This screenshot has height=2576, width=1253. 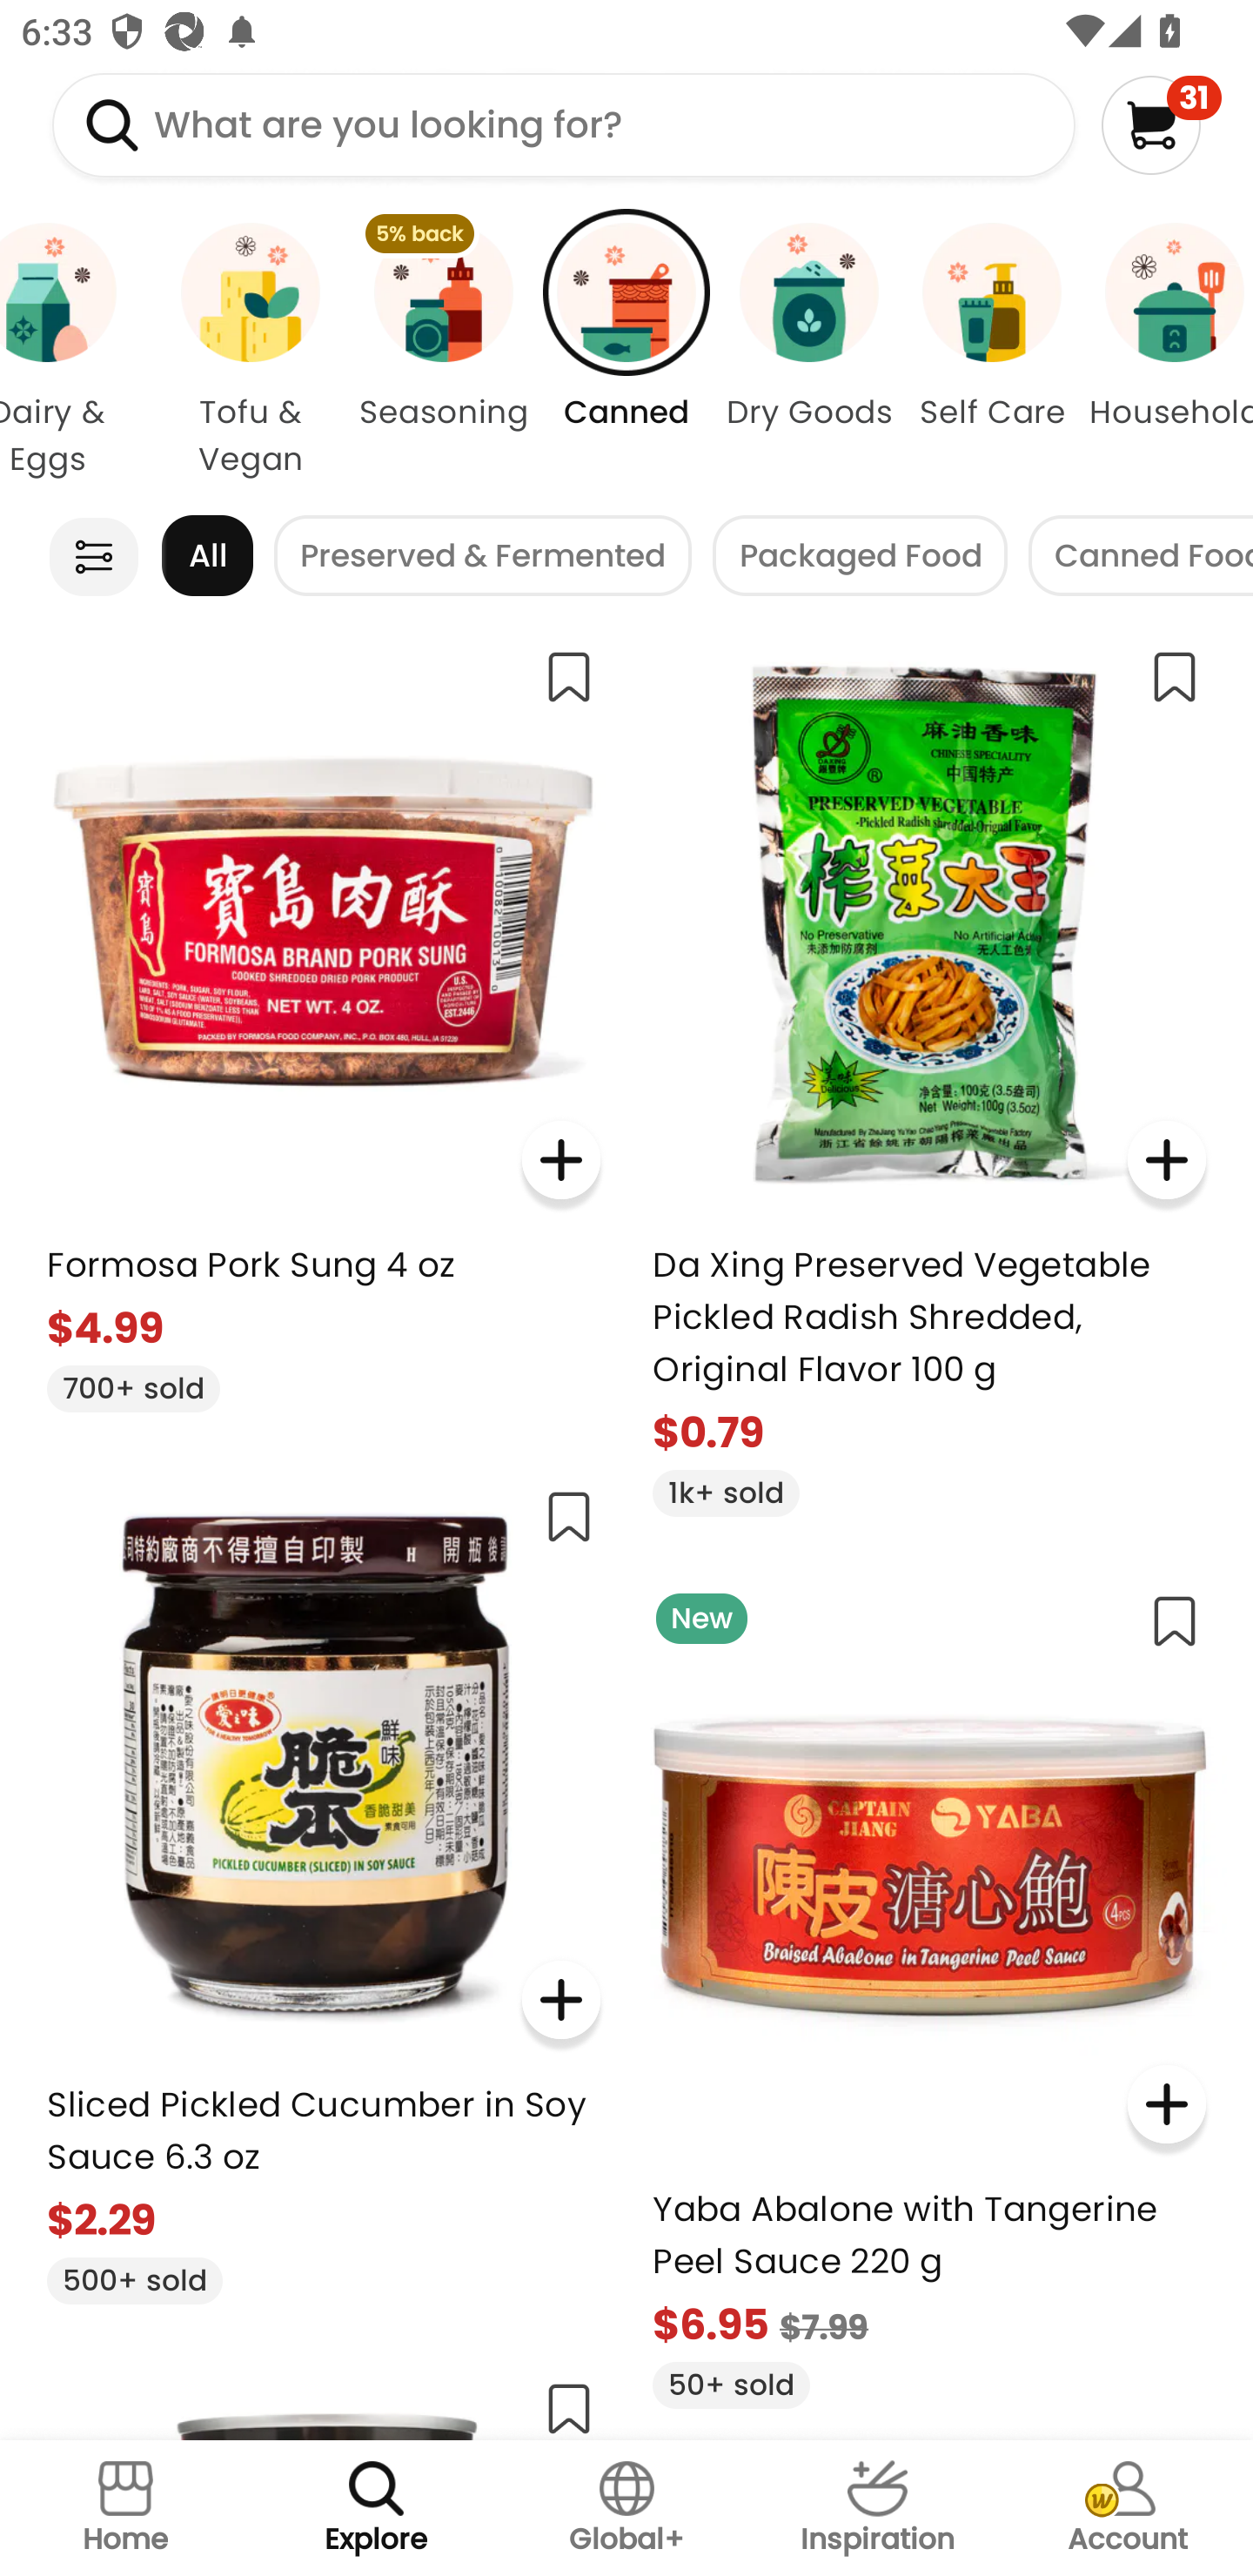 What do you see at coordinates (376, 2508) in the screenshot?
I see `Explore` at bounding box center [376, 2508].